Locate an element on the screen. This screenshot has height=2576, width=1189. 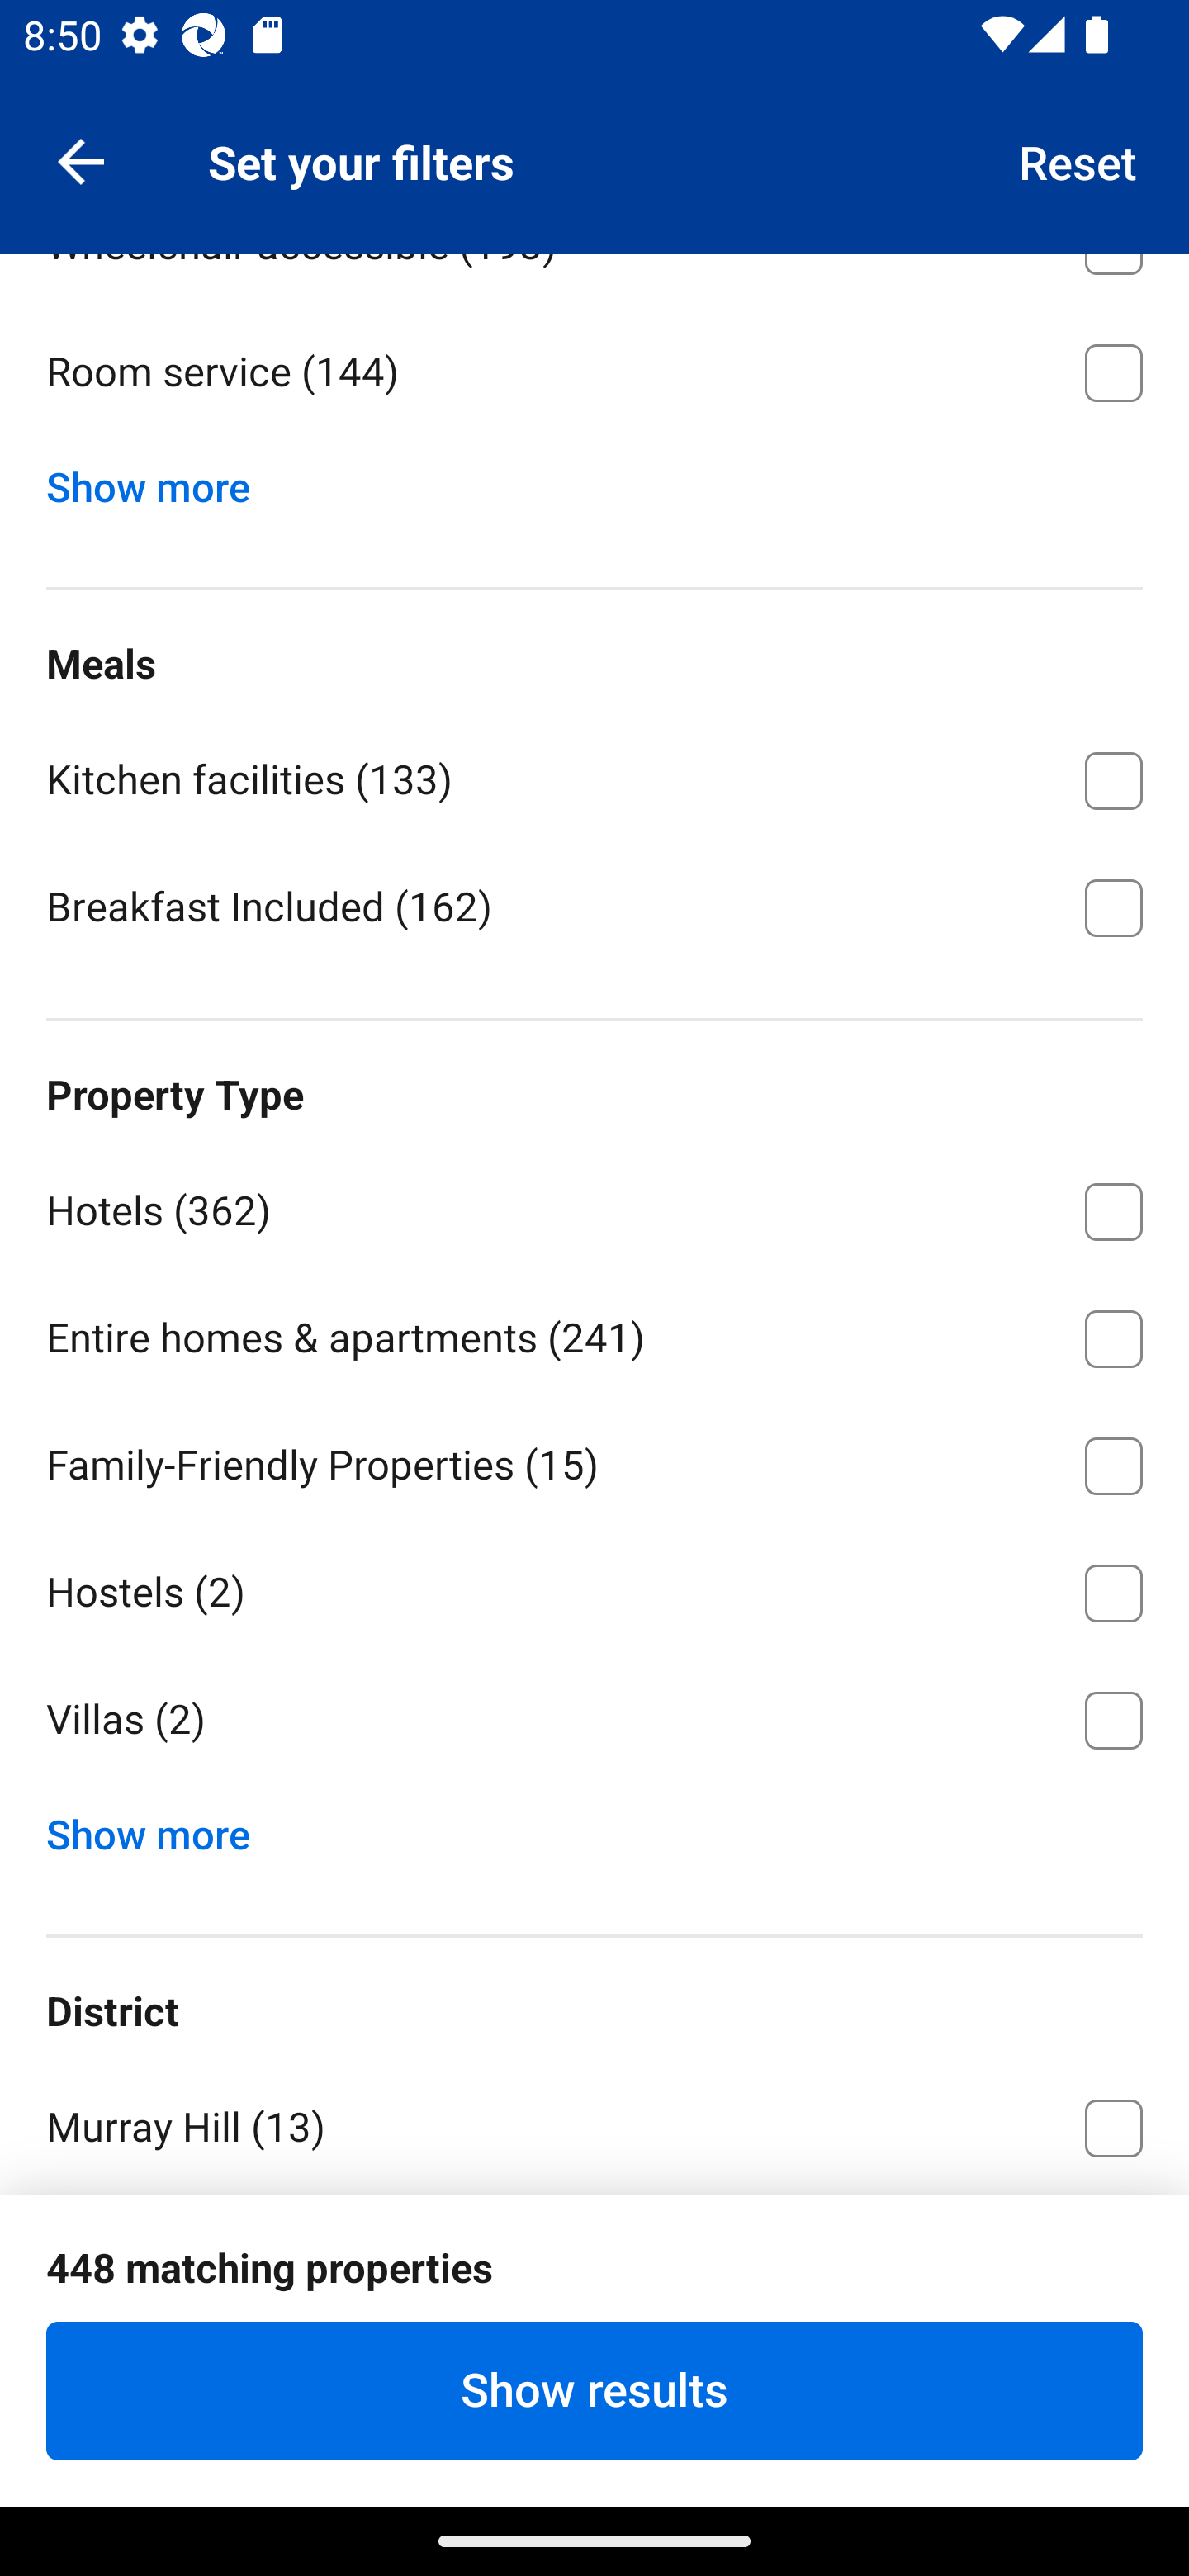
Hotels ⁦(362) is located at coordinates (594, 1207).